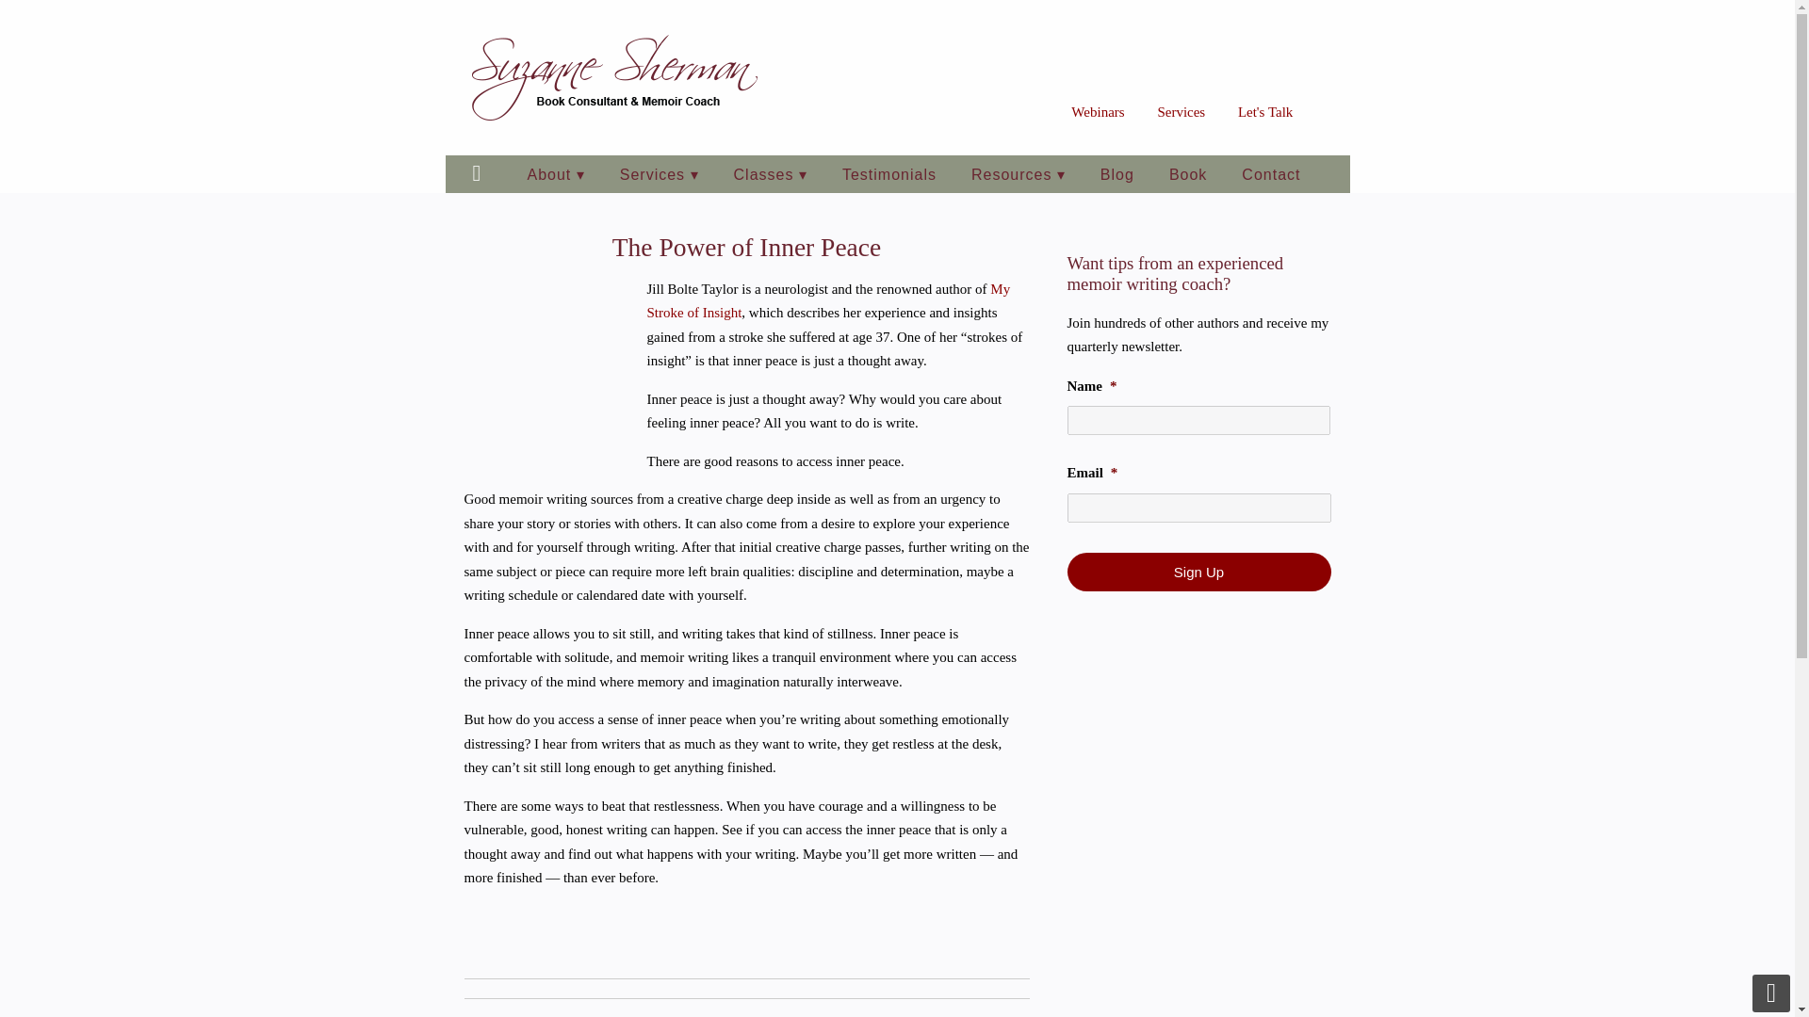 The image size is (1809, 1017). What do you see at coordinates (548, 365) in the screenshot?
I see `JILL BOLTE TAYLOR` at bounding box center [548, 365].